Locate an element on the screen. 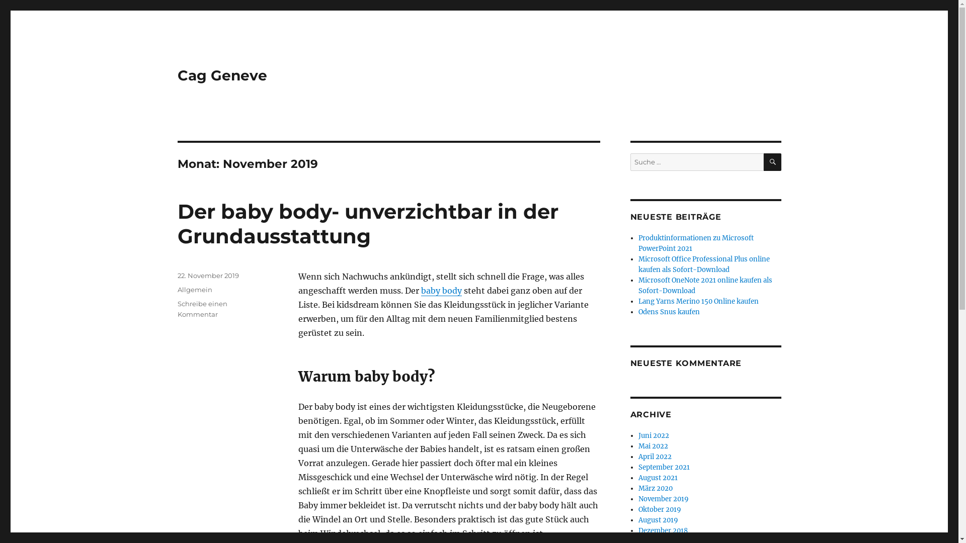  Microsoft OneNote 2021 online kaufen als Sofort-Download is located at coordinates (705, 286).